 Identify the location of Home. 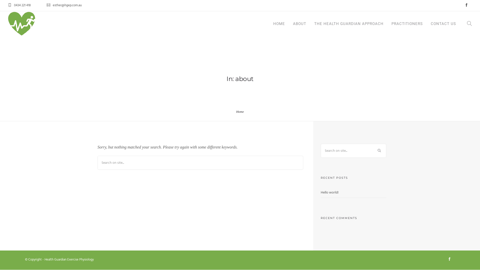
(240, 111).